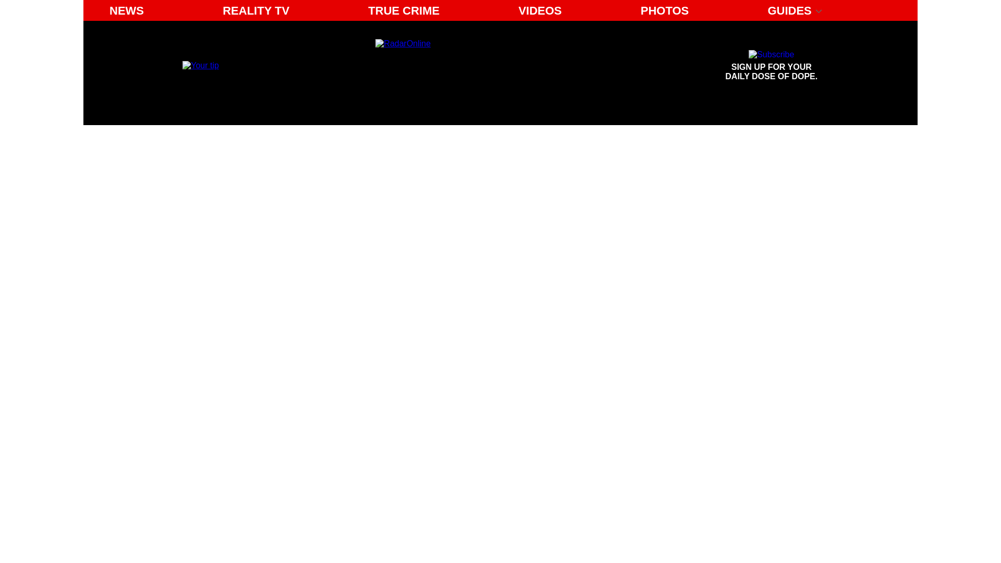 Image resolution: width=1001 pixels, height=563 pixels. I want to click on Sign up for your daily dose of dope., so click(772, 66).